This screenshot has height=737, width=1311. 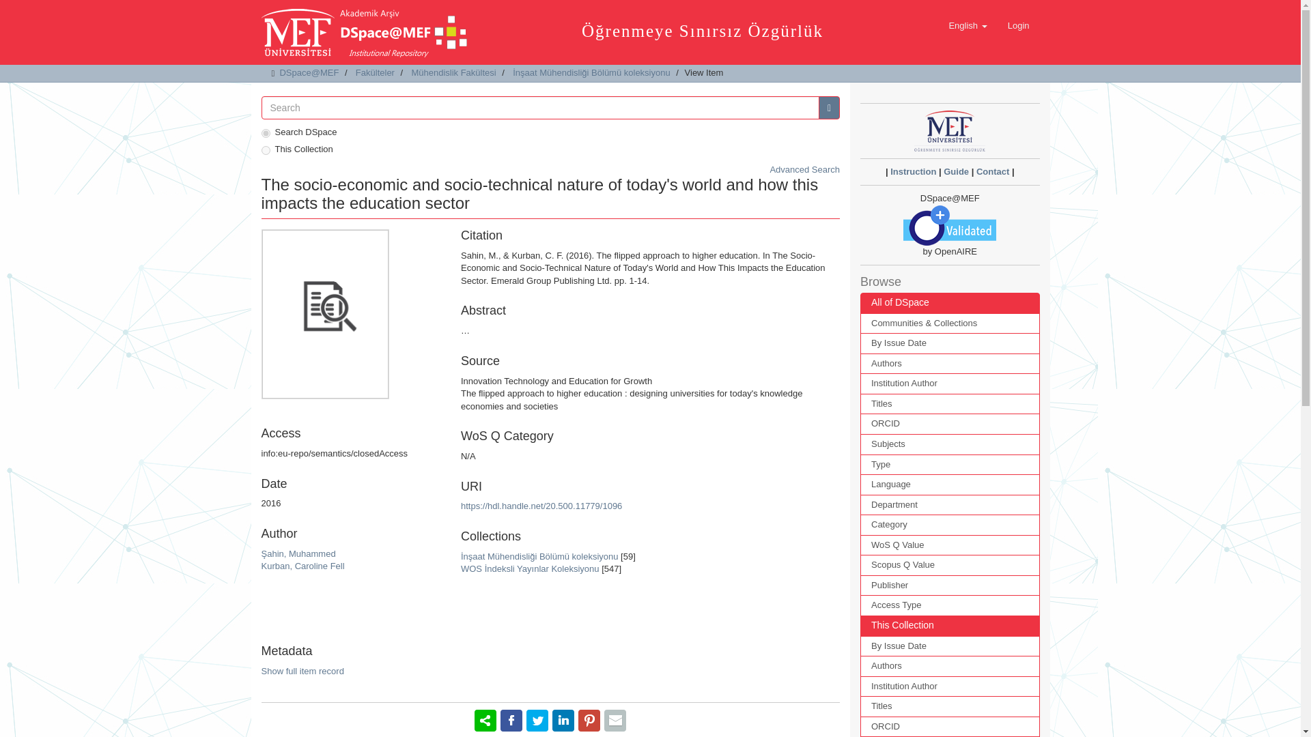 I want to click on Kurban, Caroline Fell, so click(x=302, y=566).